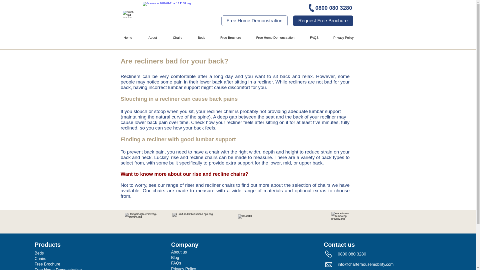 Image resolution: width=480 pixels, height=270 pixels. Describe the element at coordinates (152, 37) in the screenshot. I see `About` at that location.